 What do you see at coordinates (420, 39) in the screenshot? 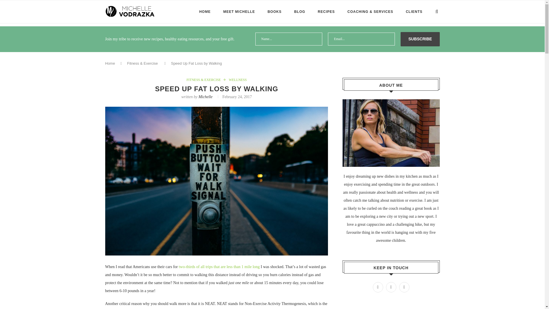
I see `Subscribe` at bounding box center [420, 39].